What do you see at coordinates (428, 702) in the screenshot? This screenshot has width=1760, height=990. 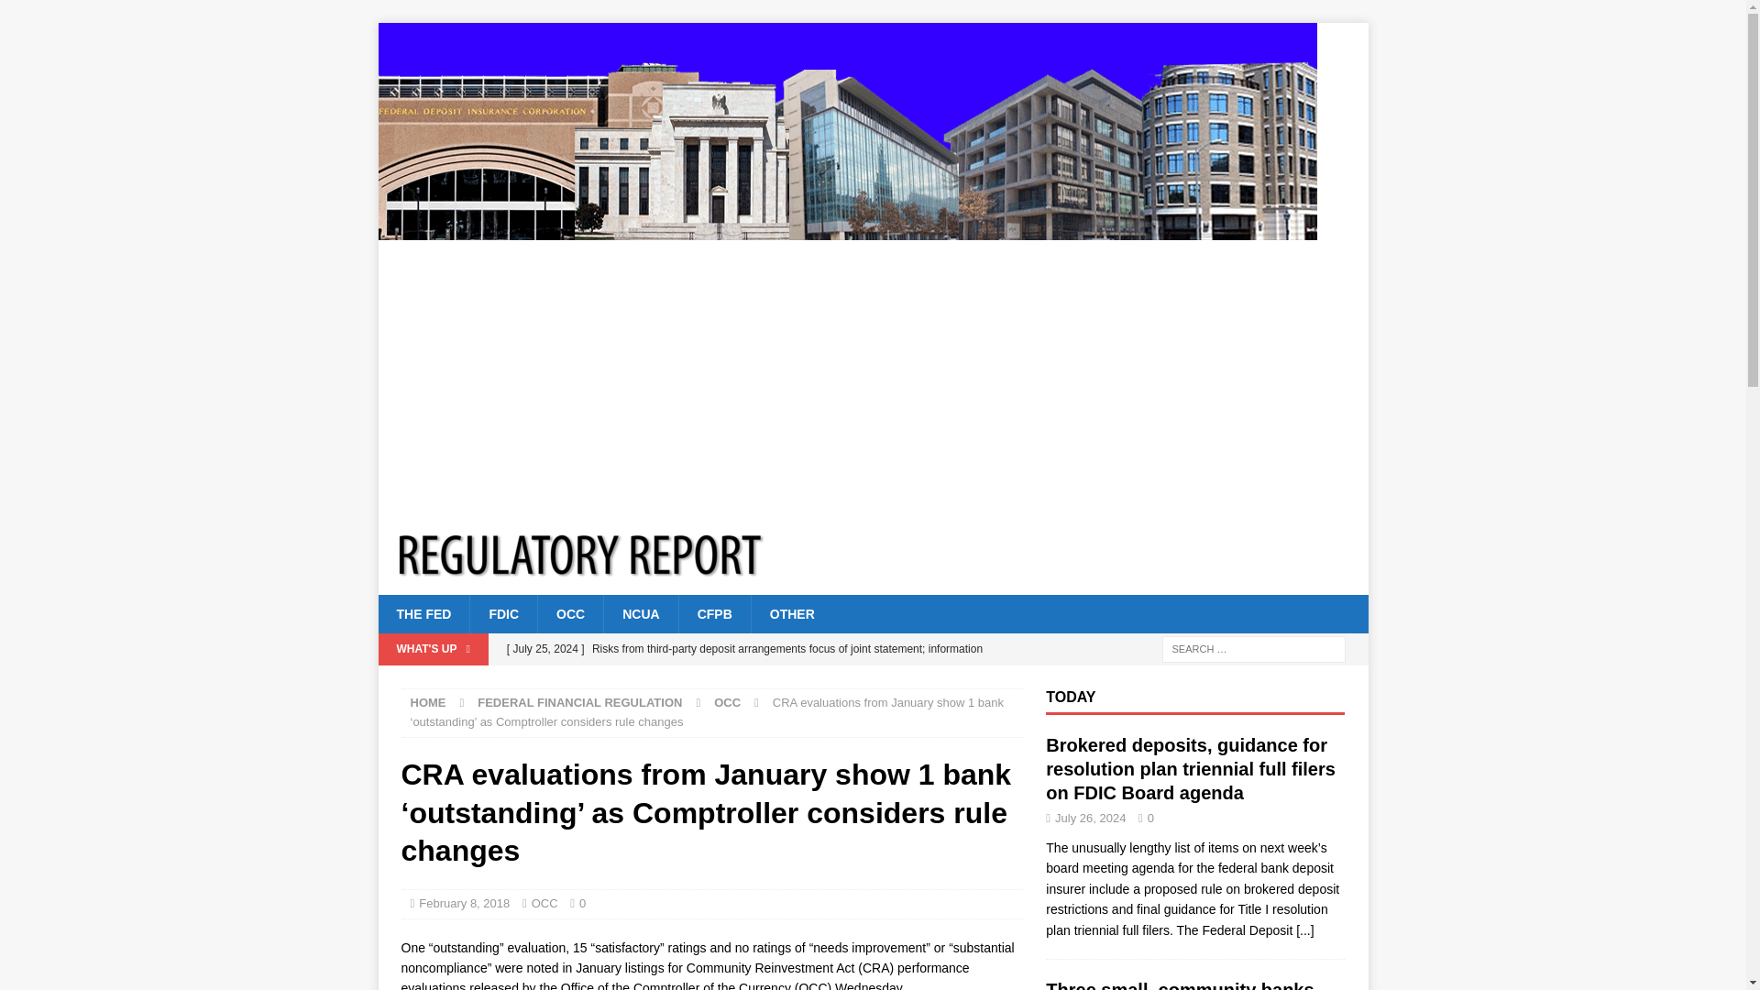 I see `HOME` at bounding box center [428, 702].